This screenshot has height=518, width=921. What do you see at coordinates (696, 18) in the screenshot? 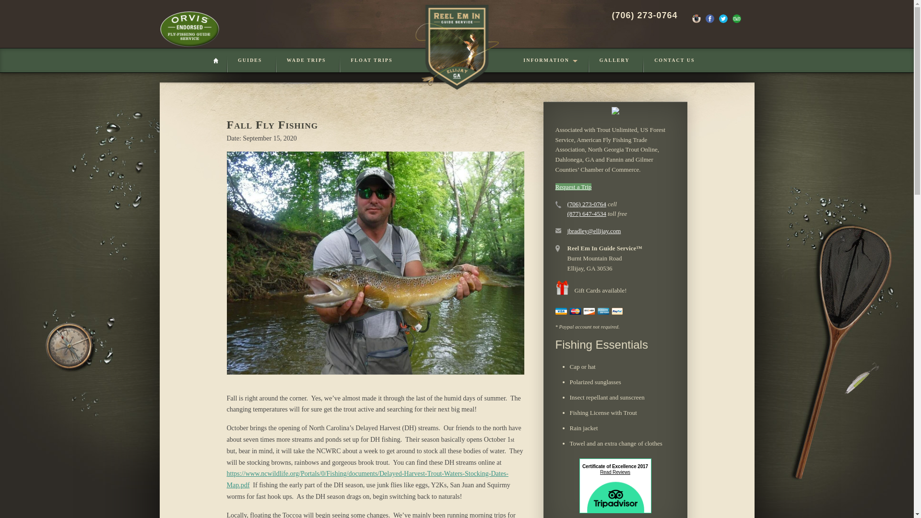
I see `Instagram` at bounding box center [696, 18].